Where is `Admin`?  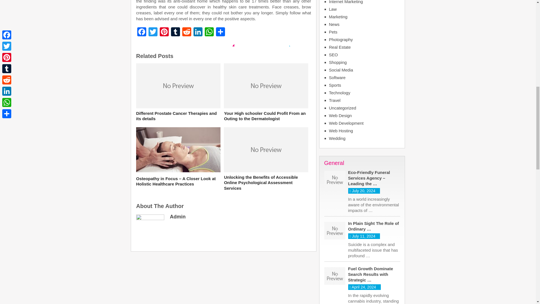 Admin is located at coordinates (178, 217).